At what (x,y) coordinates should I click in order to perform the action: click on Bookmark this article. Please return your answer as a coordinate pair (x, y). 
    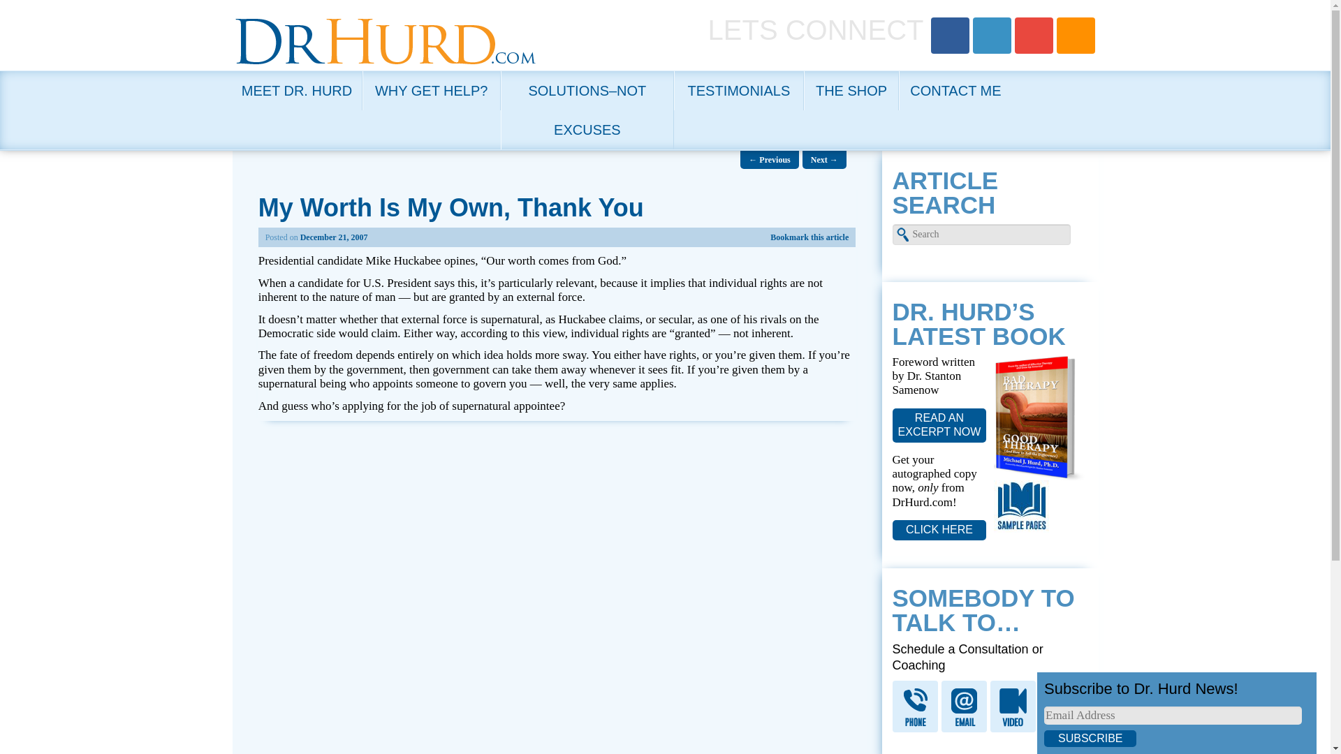
    Looking at the image, I should click on (809, 237).